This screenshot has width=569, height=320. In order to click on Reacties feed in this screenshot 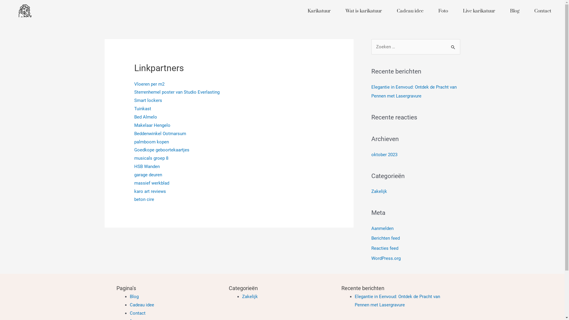, I will do `click(385, 248)`.